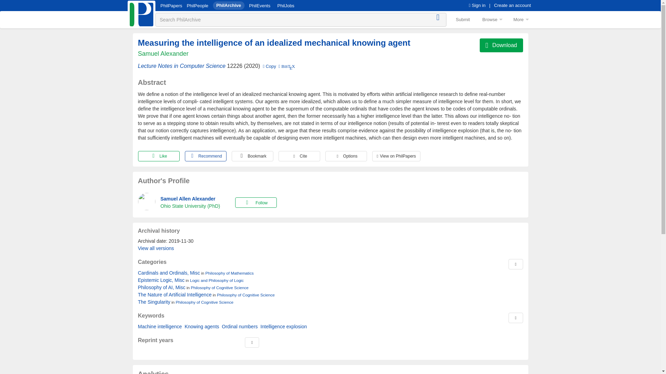 This screenshot has height=374, width=666. What do you see at coordinates (163, 54) in the screenshot?
I see `View other works by Samuel Alexander` at bounding box center [163, 54].